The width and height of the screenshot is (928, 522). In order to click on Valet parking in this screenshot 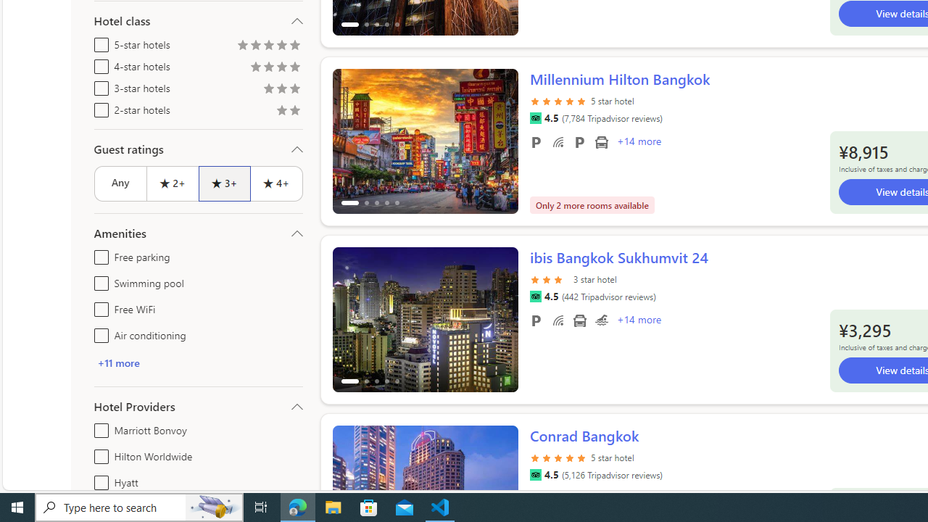, I will do `click(579, 142)`.